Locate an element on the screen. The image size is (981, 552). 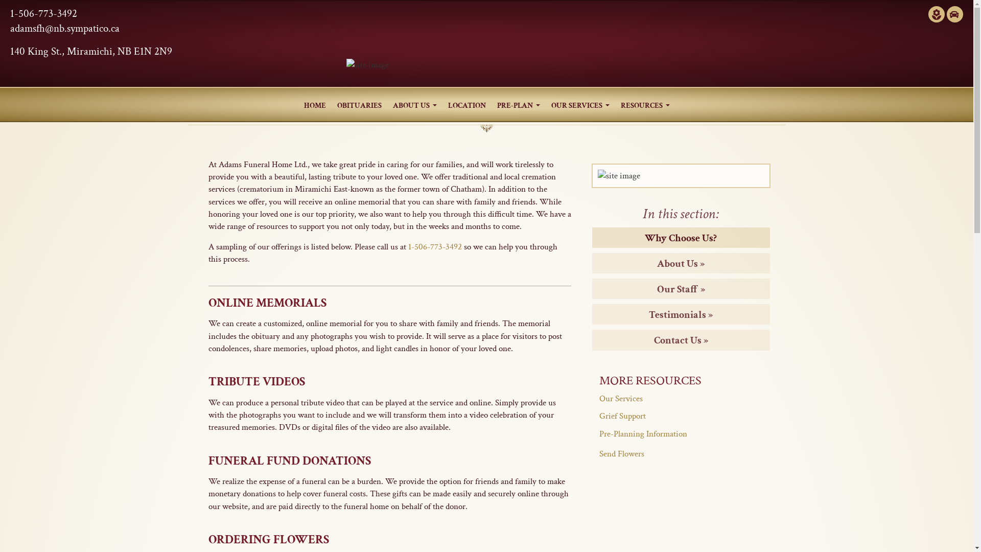
local_florist is located at coordinates (937, 14).